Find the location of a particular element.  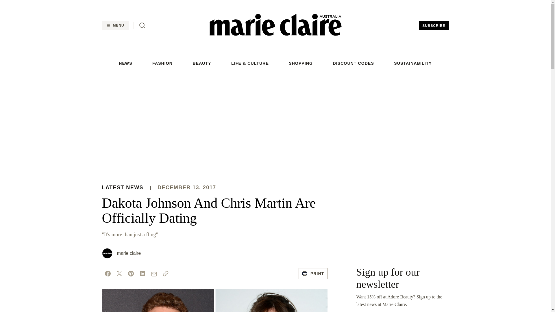

BEAUTY is located at coordinates (202, 63).